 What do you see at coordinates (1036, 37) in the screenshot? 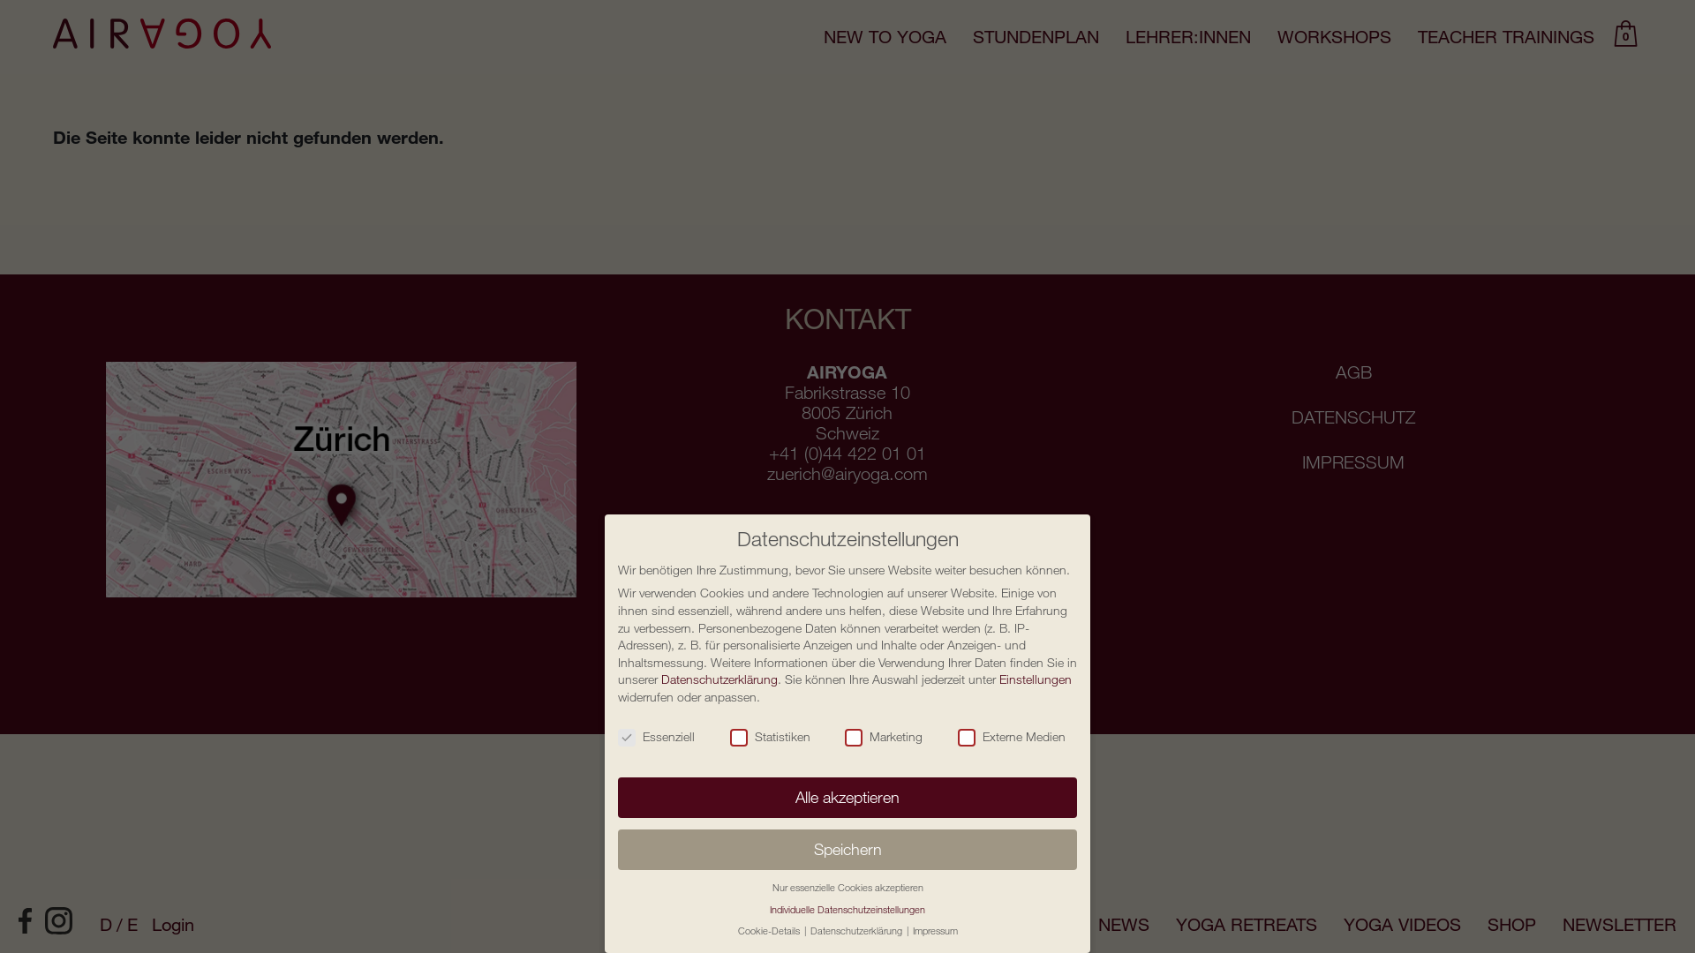
I see `STUNDENPLAN` at bounding box center [1036, 37].